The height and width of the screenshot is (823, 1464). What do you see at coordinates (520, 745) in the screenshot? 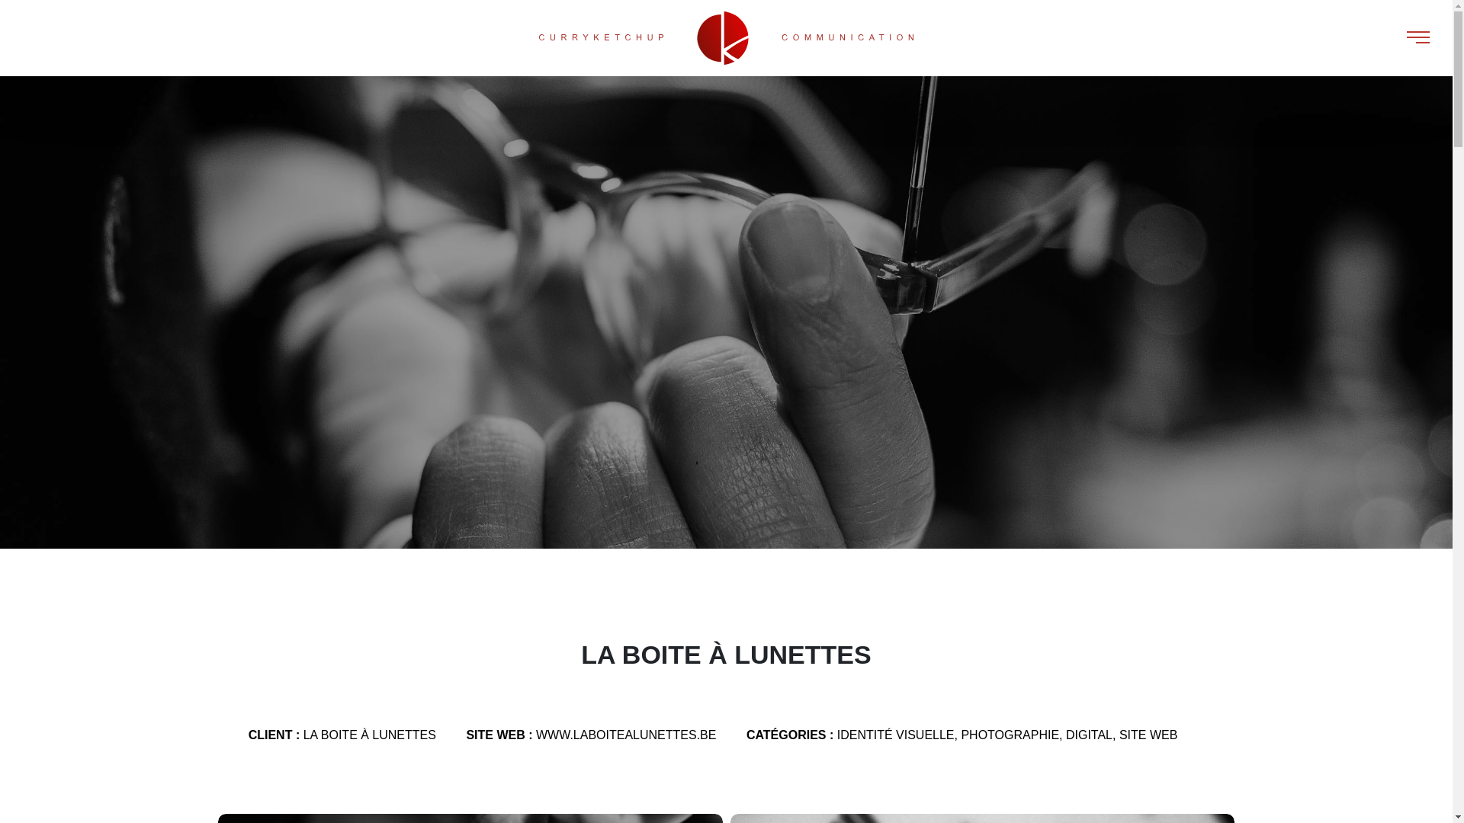
I see `+32 465 72 85 81` at bounding box center [520, 745].